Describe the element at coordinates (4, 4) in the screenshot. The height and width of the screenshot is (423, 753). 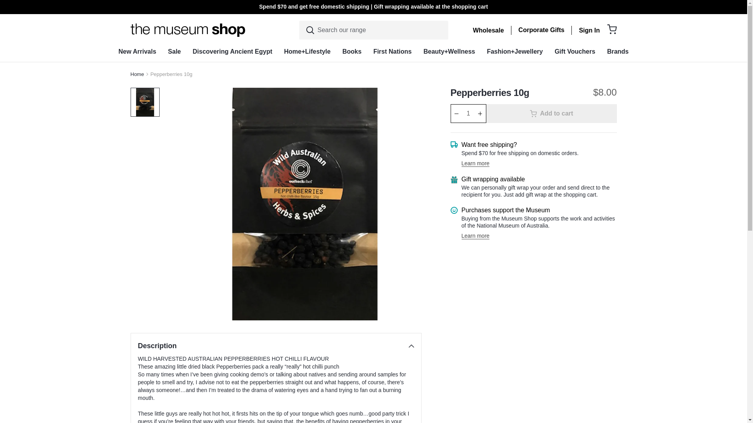
I see `value` at that location.